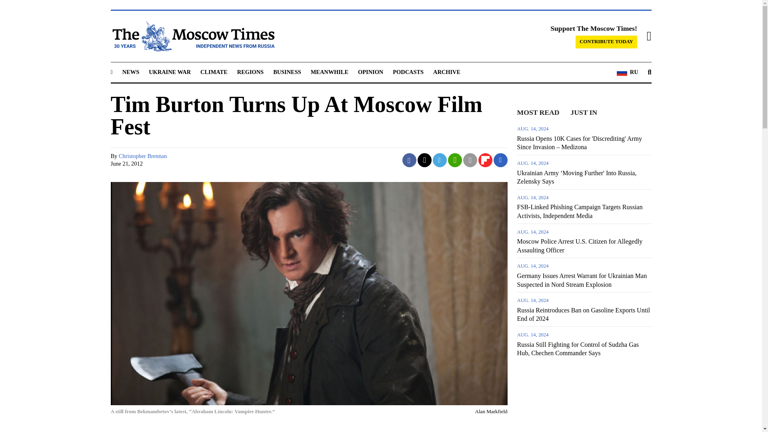  I want to click on Christopher Brennan, so click(142, 156).